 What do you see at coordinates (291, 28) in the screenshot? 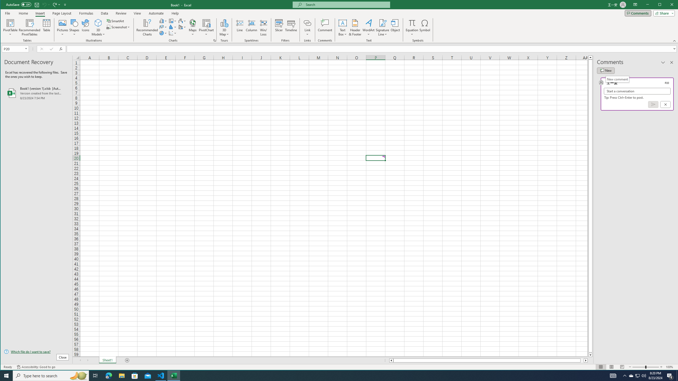
I see `Timeline` at bounding box center [291, 28].